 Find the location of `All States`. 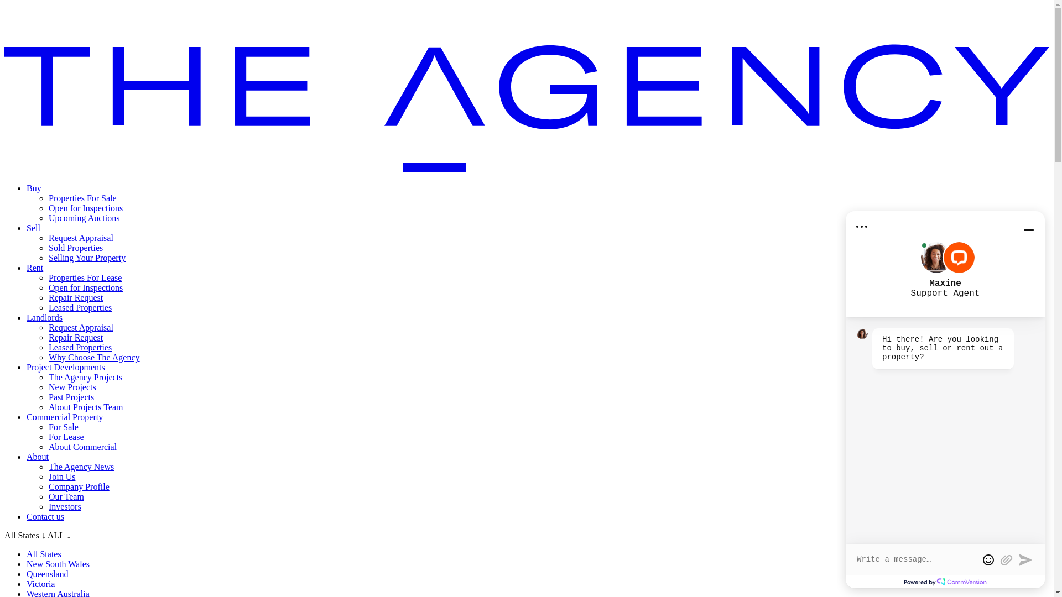

All States is located at coordinates (44, 554).